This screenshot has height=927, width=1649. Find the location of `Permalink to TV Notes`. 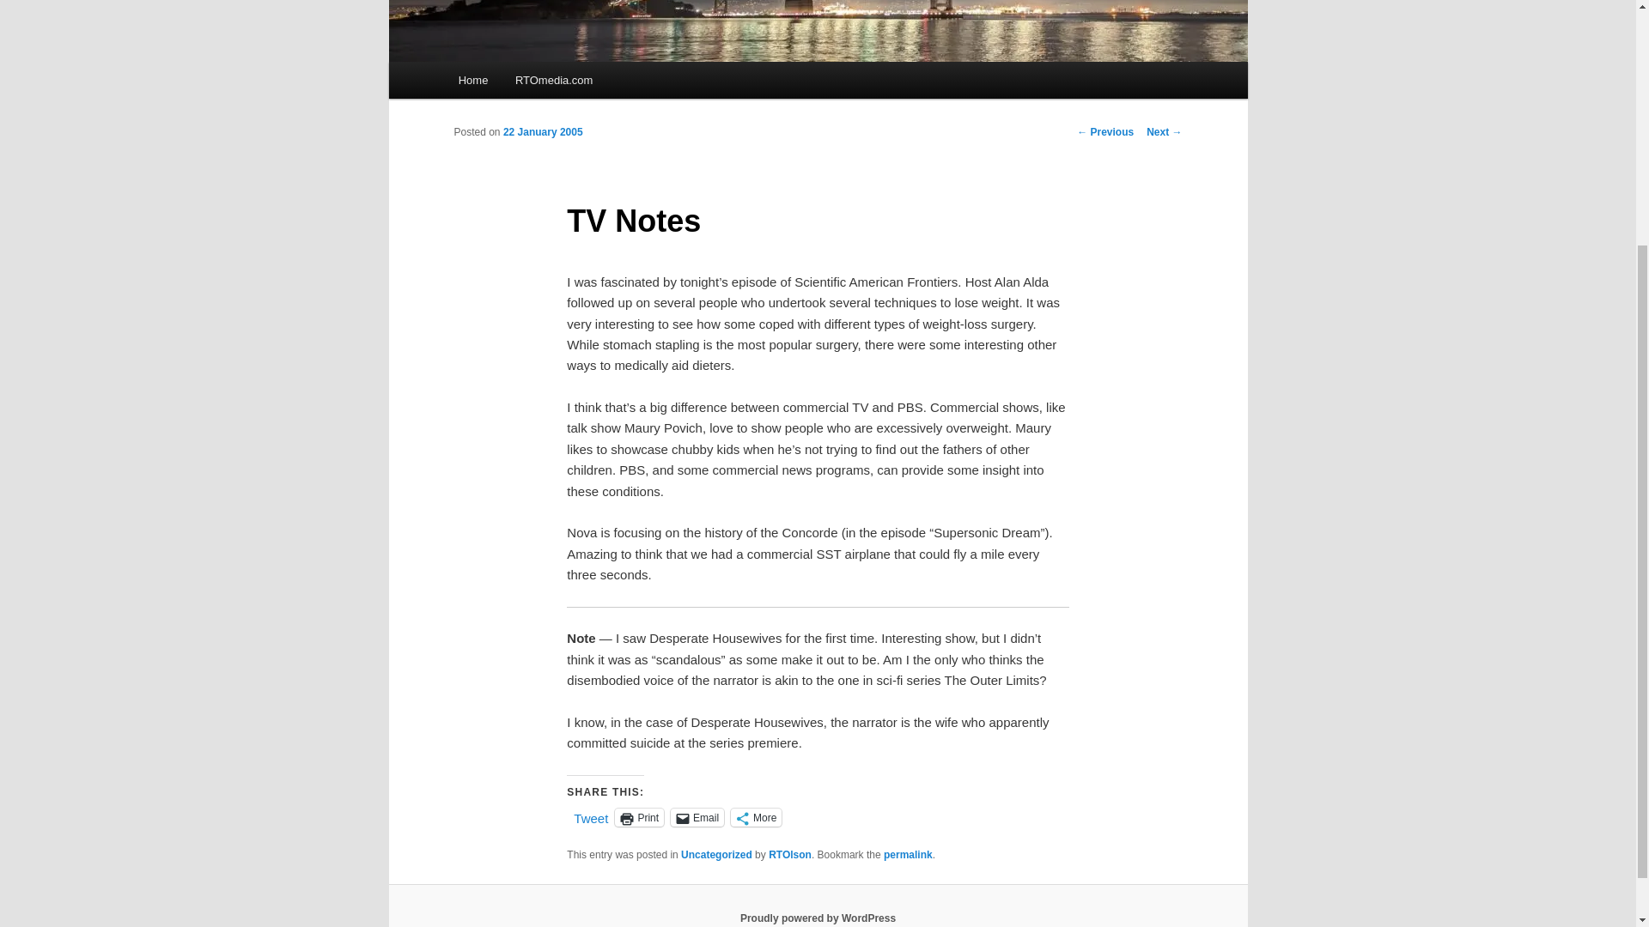

Permalink to TV Notes is located at coordinates (909, 855).